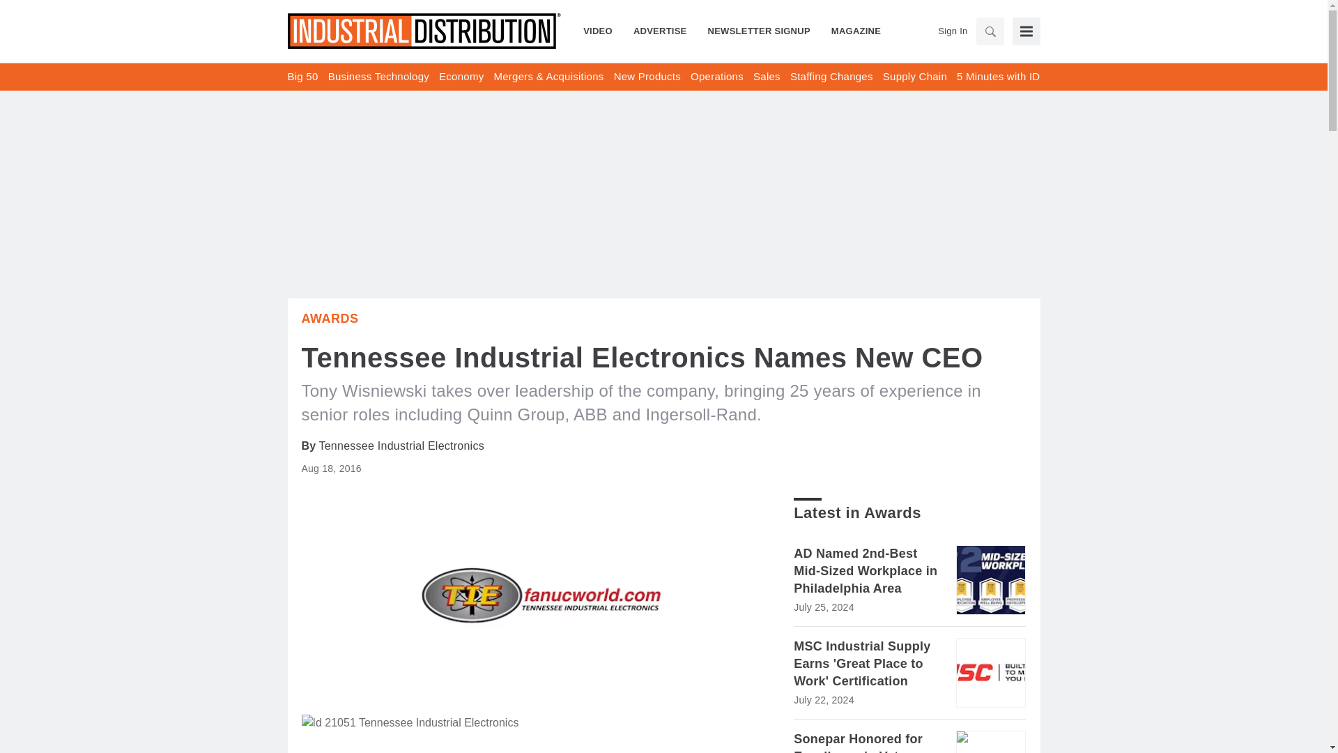 This screenshot has height=753, width=1338. Describe the element at coordinates (647, 77) in the screenshot. I see `New Products` at that location.